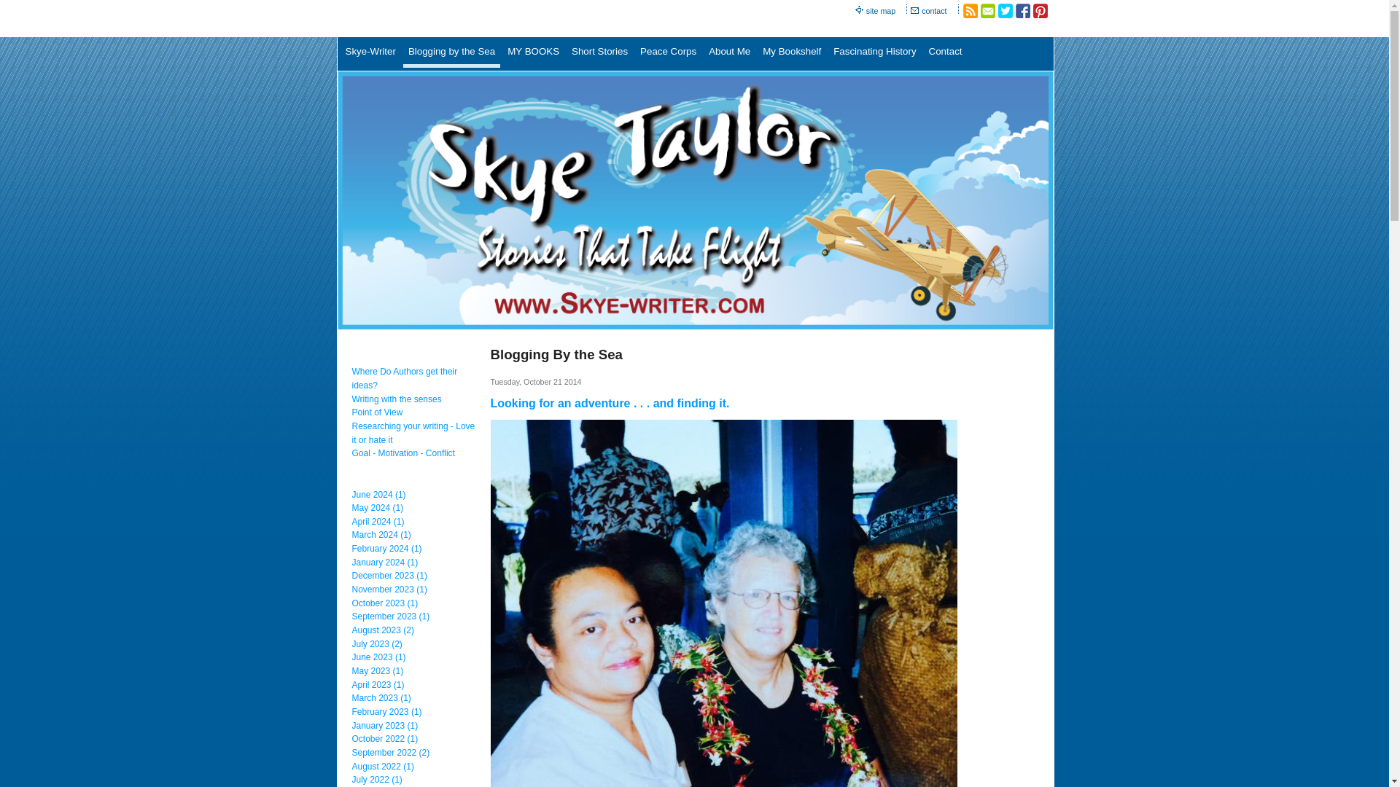 This screenshot has height=787, width=1400. What do you see at coordinates (945, 54) in the screenshot?
I see `Contact` at bounding box center [945, 54].